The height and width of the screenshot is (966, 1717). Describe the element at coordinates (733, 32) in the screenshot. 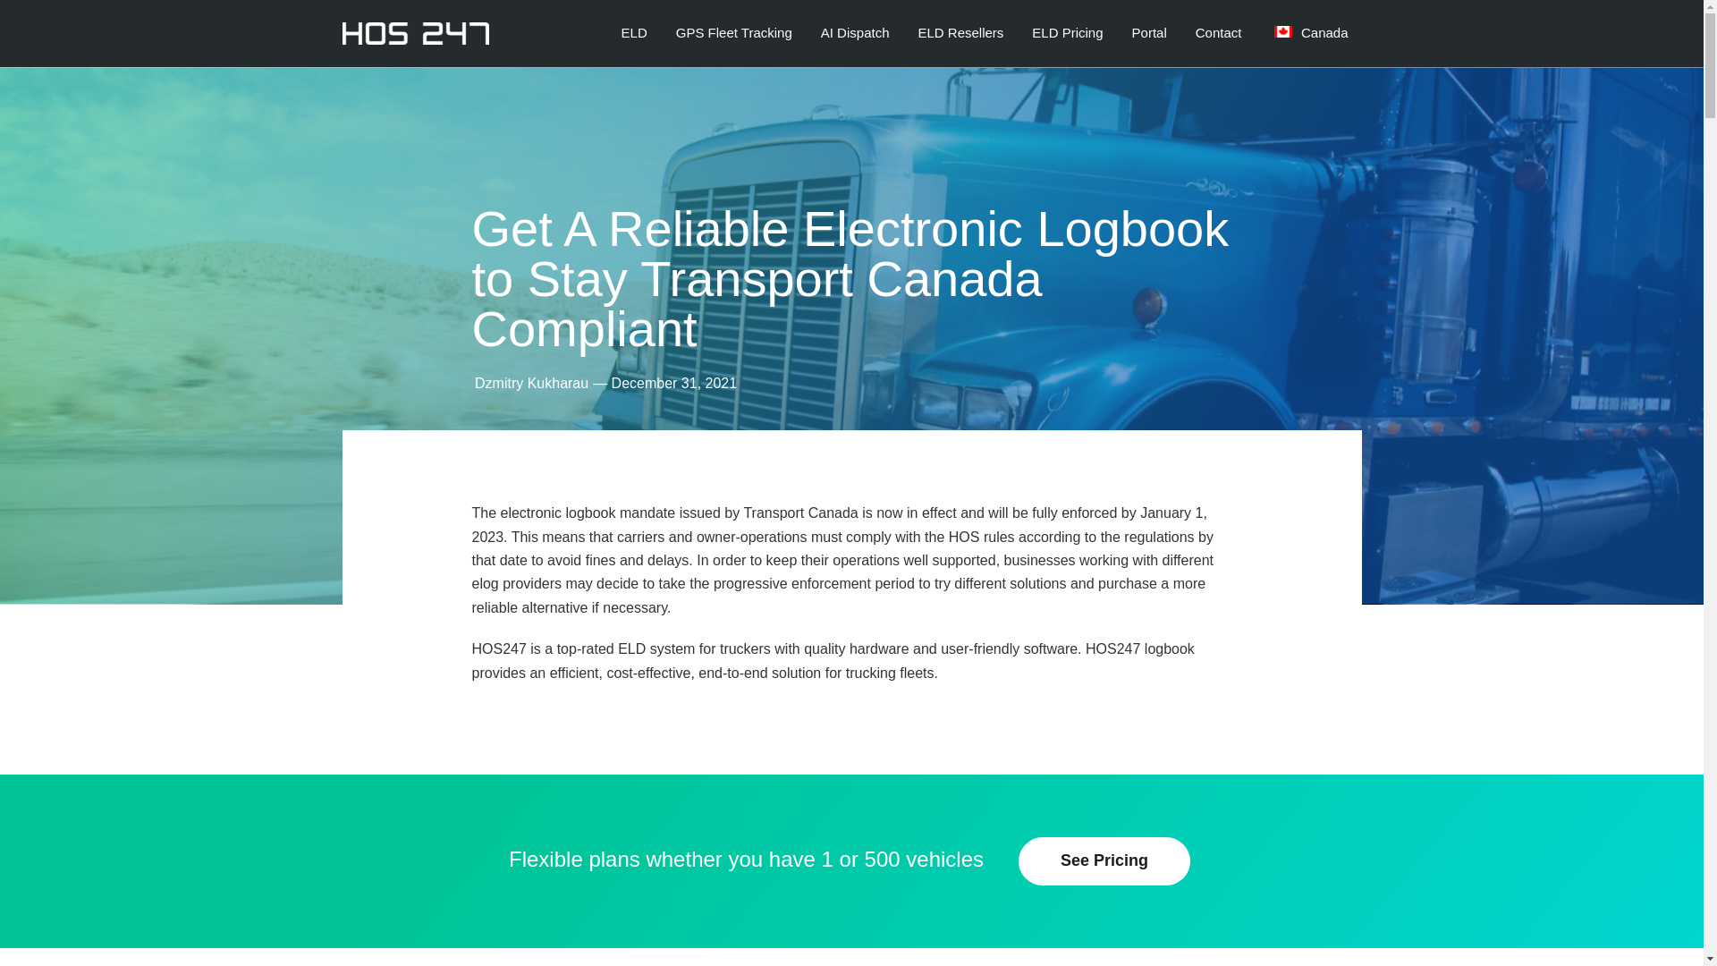

I see `GPS Fleet Tracking` at that location.